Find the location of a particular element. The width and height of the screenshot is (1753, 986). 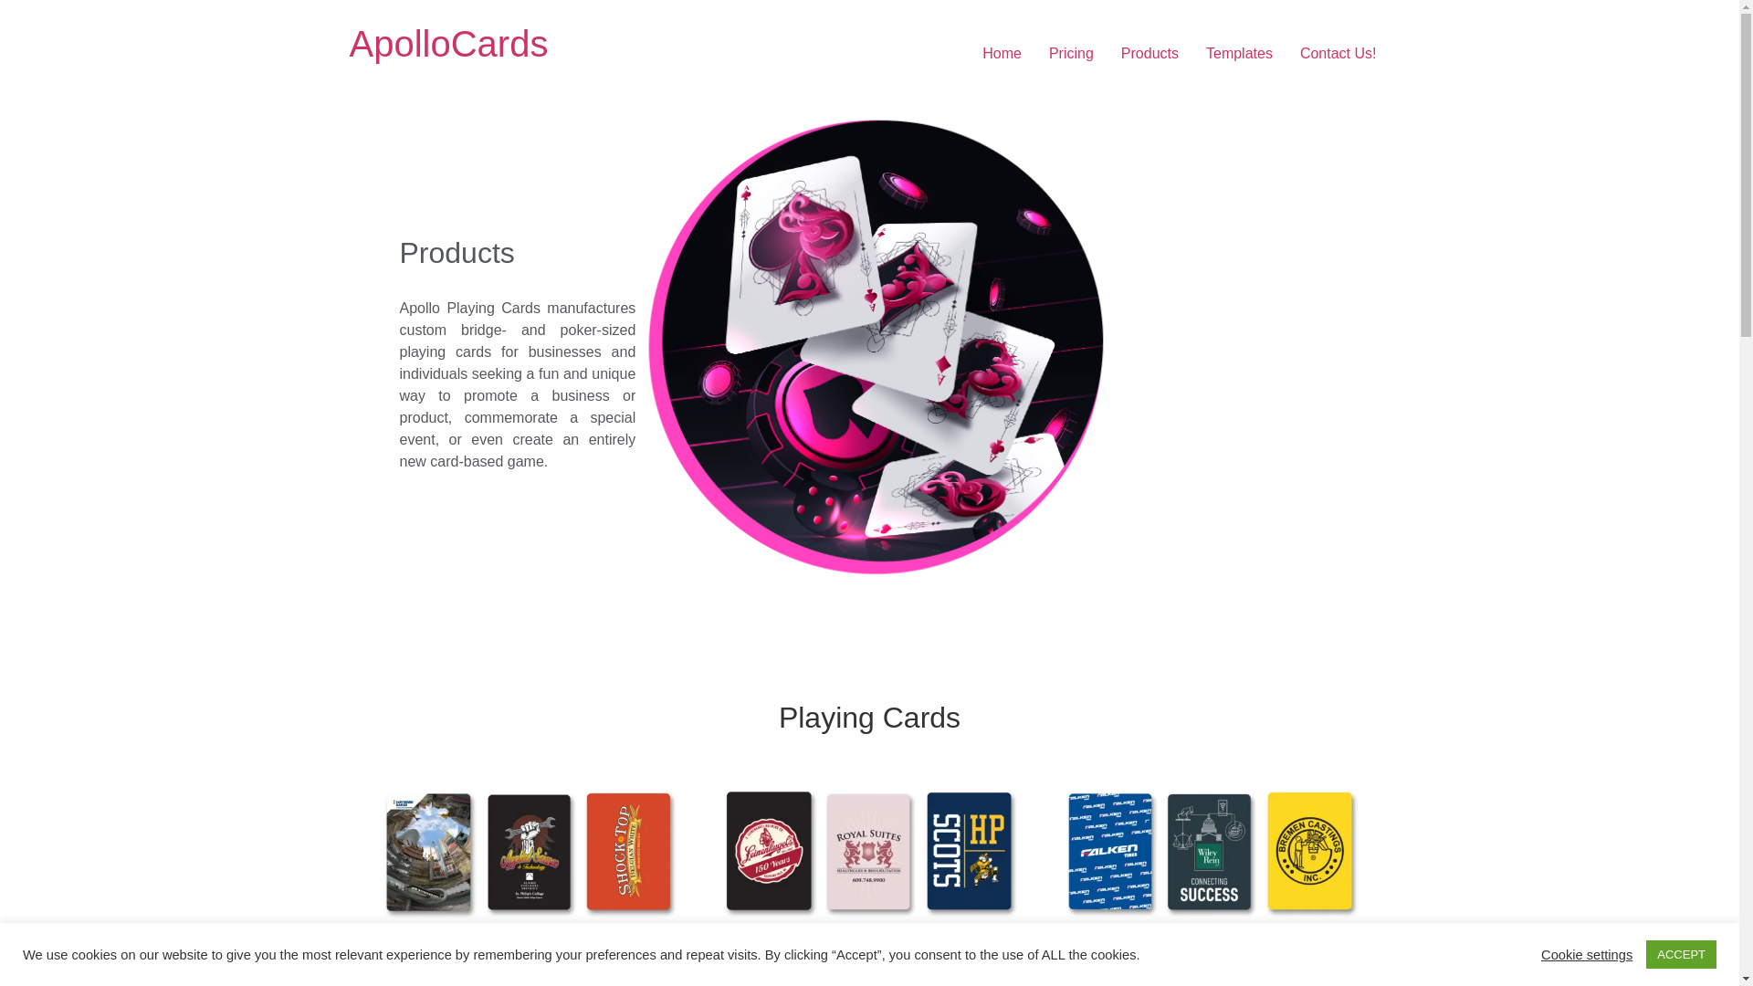

ACCEPT is located at coordinates (1680, 954).